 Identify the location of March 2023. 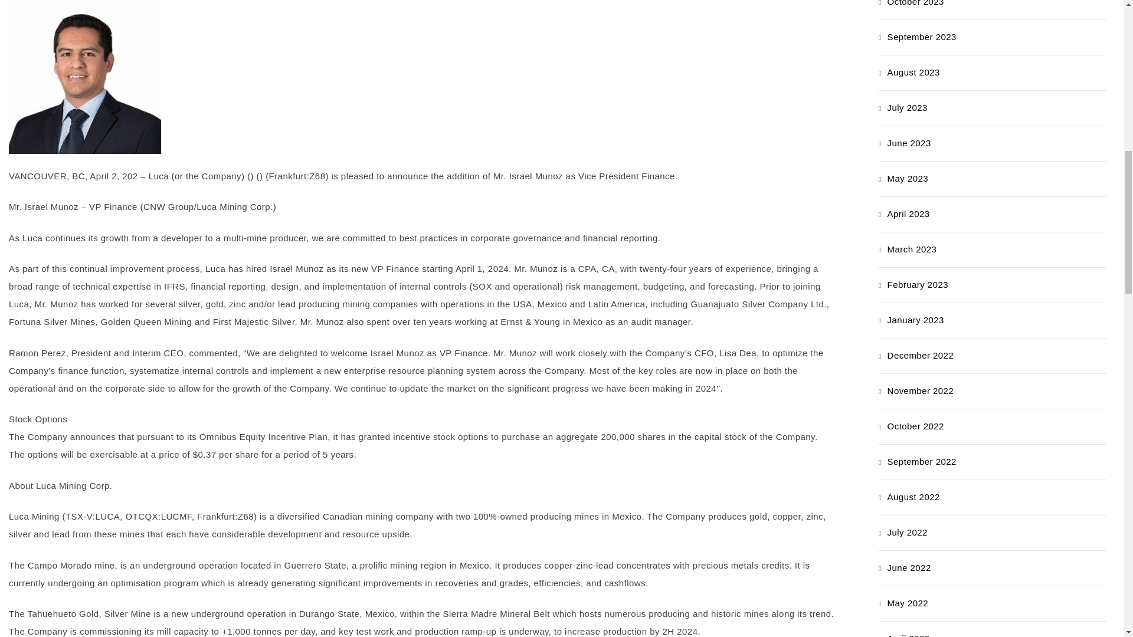
(912, 249).